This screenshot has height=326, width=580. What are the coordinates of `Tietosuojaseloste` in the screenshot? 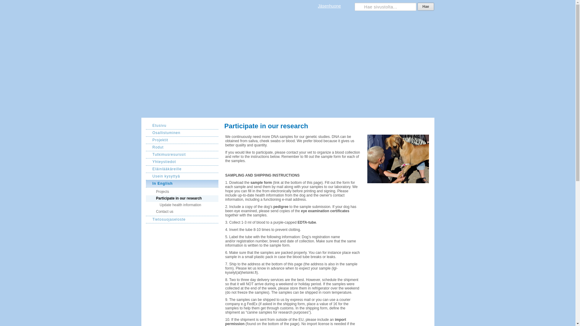 It's located at (182, 220).